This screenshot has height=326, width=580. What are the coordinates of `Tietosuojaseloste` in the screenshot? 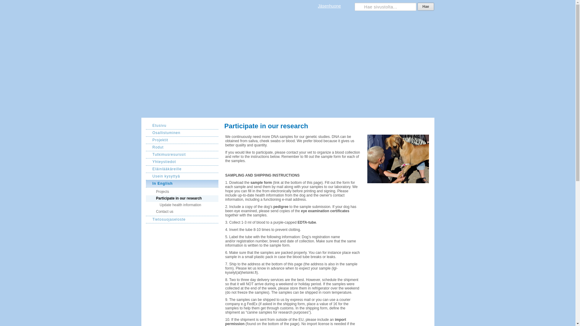 It's located at (182, 220).